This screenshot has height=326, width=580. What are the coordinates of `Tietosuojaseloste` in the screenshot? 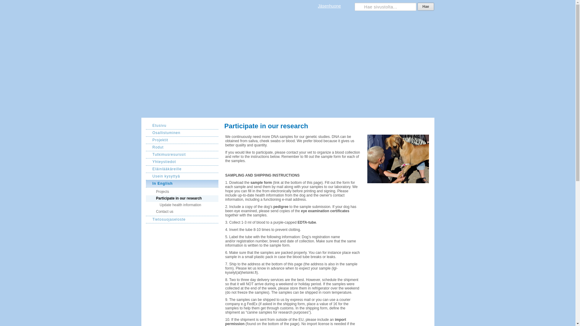 It's located at (182, 220).